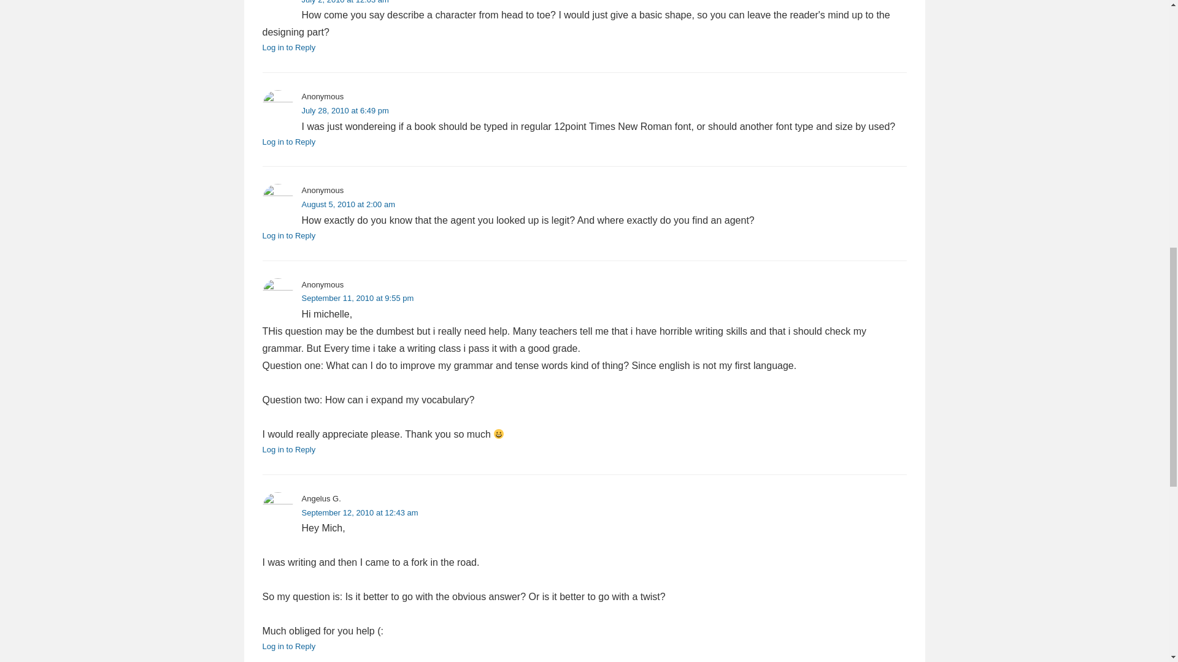 This screenshot has height=662, width=1178. What do you see at coordinates (345, 110) in the screenshot?
I see `July 28, 2010 at 6:49 pm` at bounding box center [345, 110].